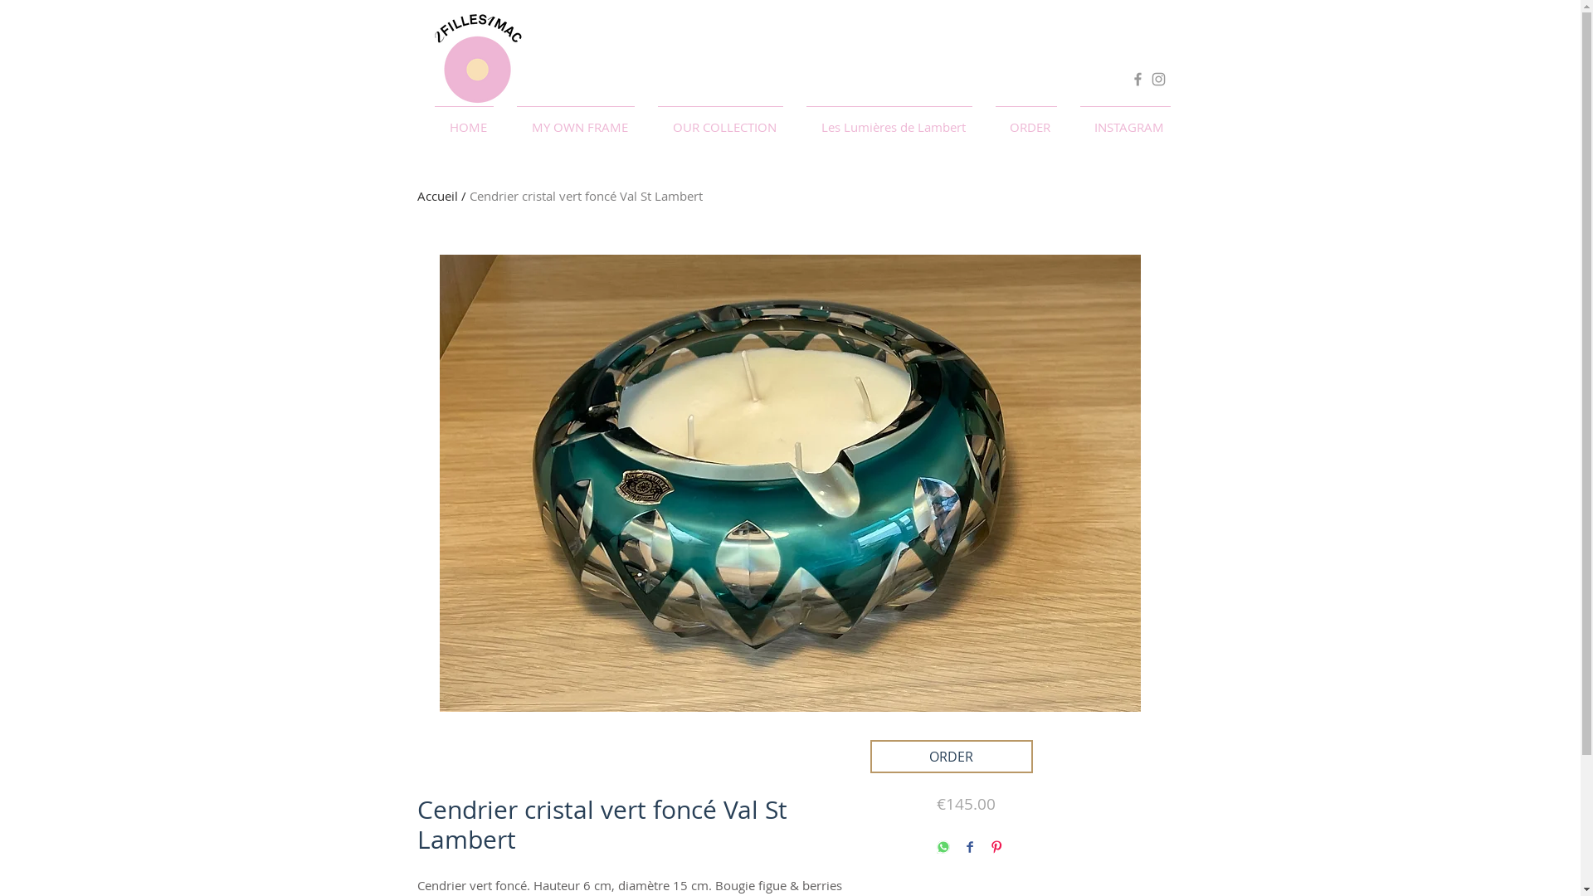 Image resolution: width=1593 pixels, height=896 pixels. I want to click on OUR COLLECTION, so click(720, 119).